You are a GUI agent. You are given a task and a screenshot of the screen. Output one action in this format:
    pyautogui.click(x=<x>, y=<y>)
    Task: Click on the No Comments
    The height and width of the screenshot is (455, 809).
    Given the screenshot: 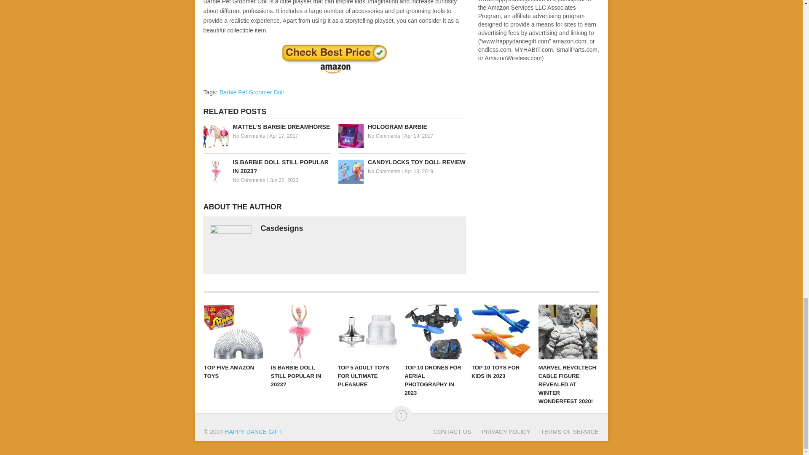 What is the action you would take?
    pyautogui.click(x=384, y=171)
    